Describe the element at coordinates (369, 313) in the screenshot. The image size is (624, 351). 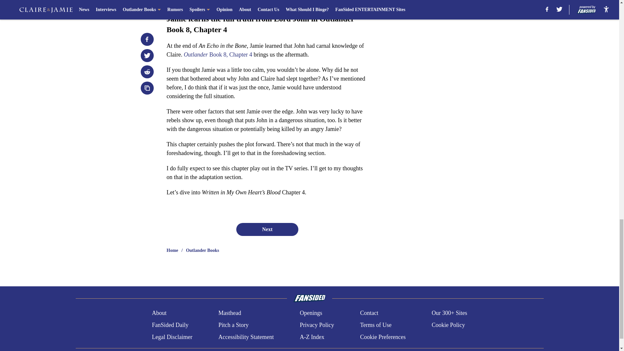
I see `Contact` at that location.